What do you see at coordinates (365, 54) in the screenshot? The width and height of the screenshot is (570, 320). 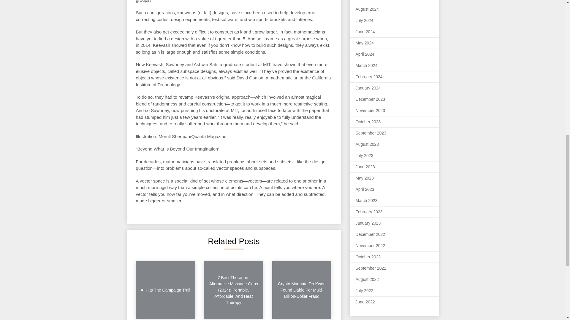 I see `April 2024` at bounding box center [365, 54].